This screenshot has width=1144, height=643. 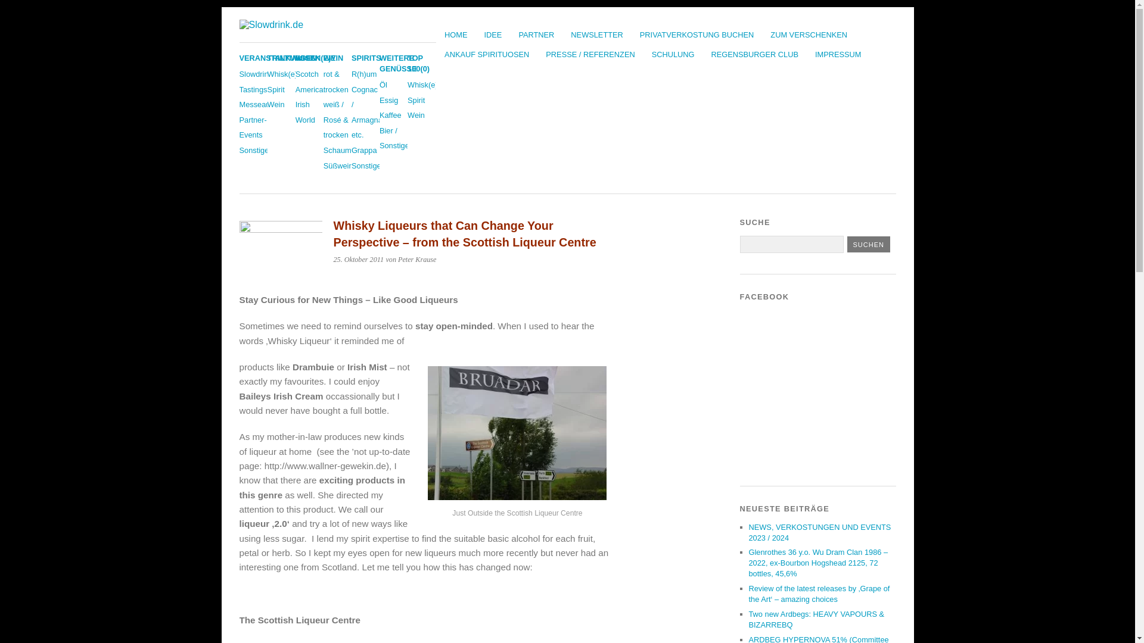 What do you see at coordinates (869, 244) in the screenshot?
I see `Suchen` at bounding box center [869, 244].